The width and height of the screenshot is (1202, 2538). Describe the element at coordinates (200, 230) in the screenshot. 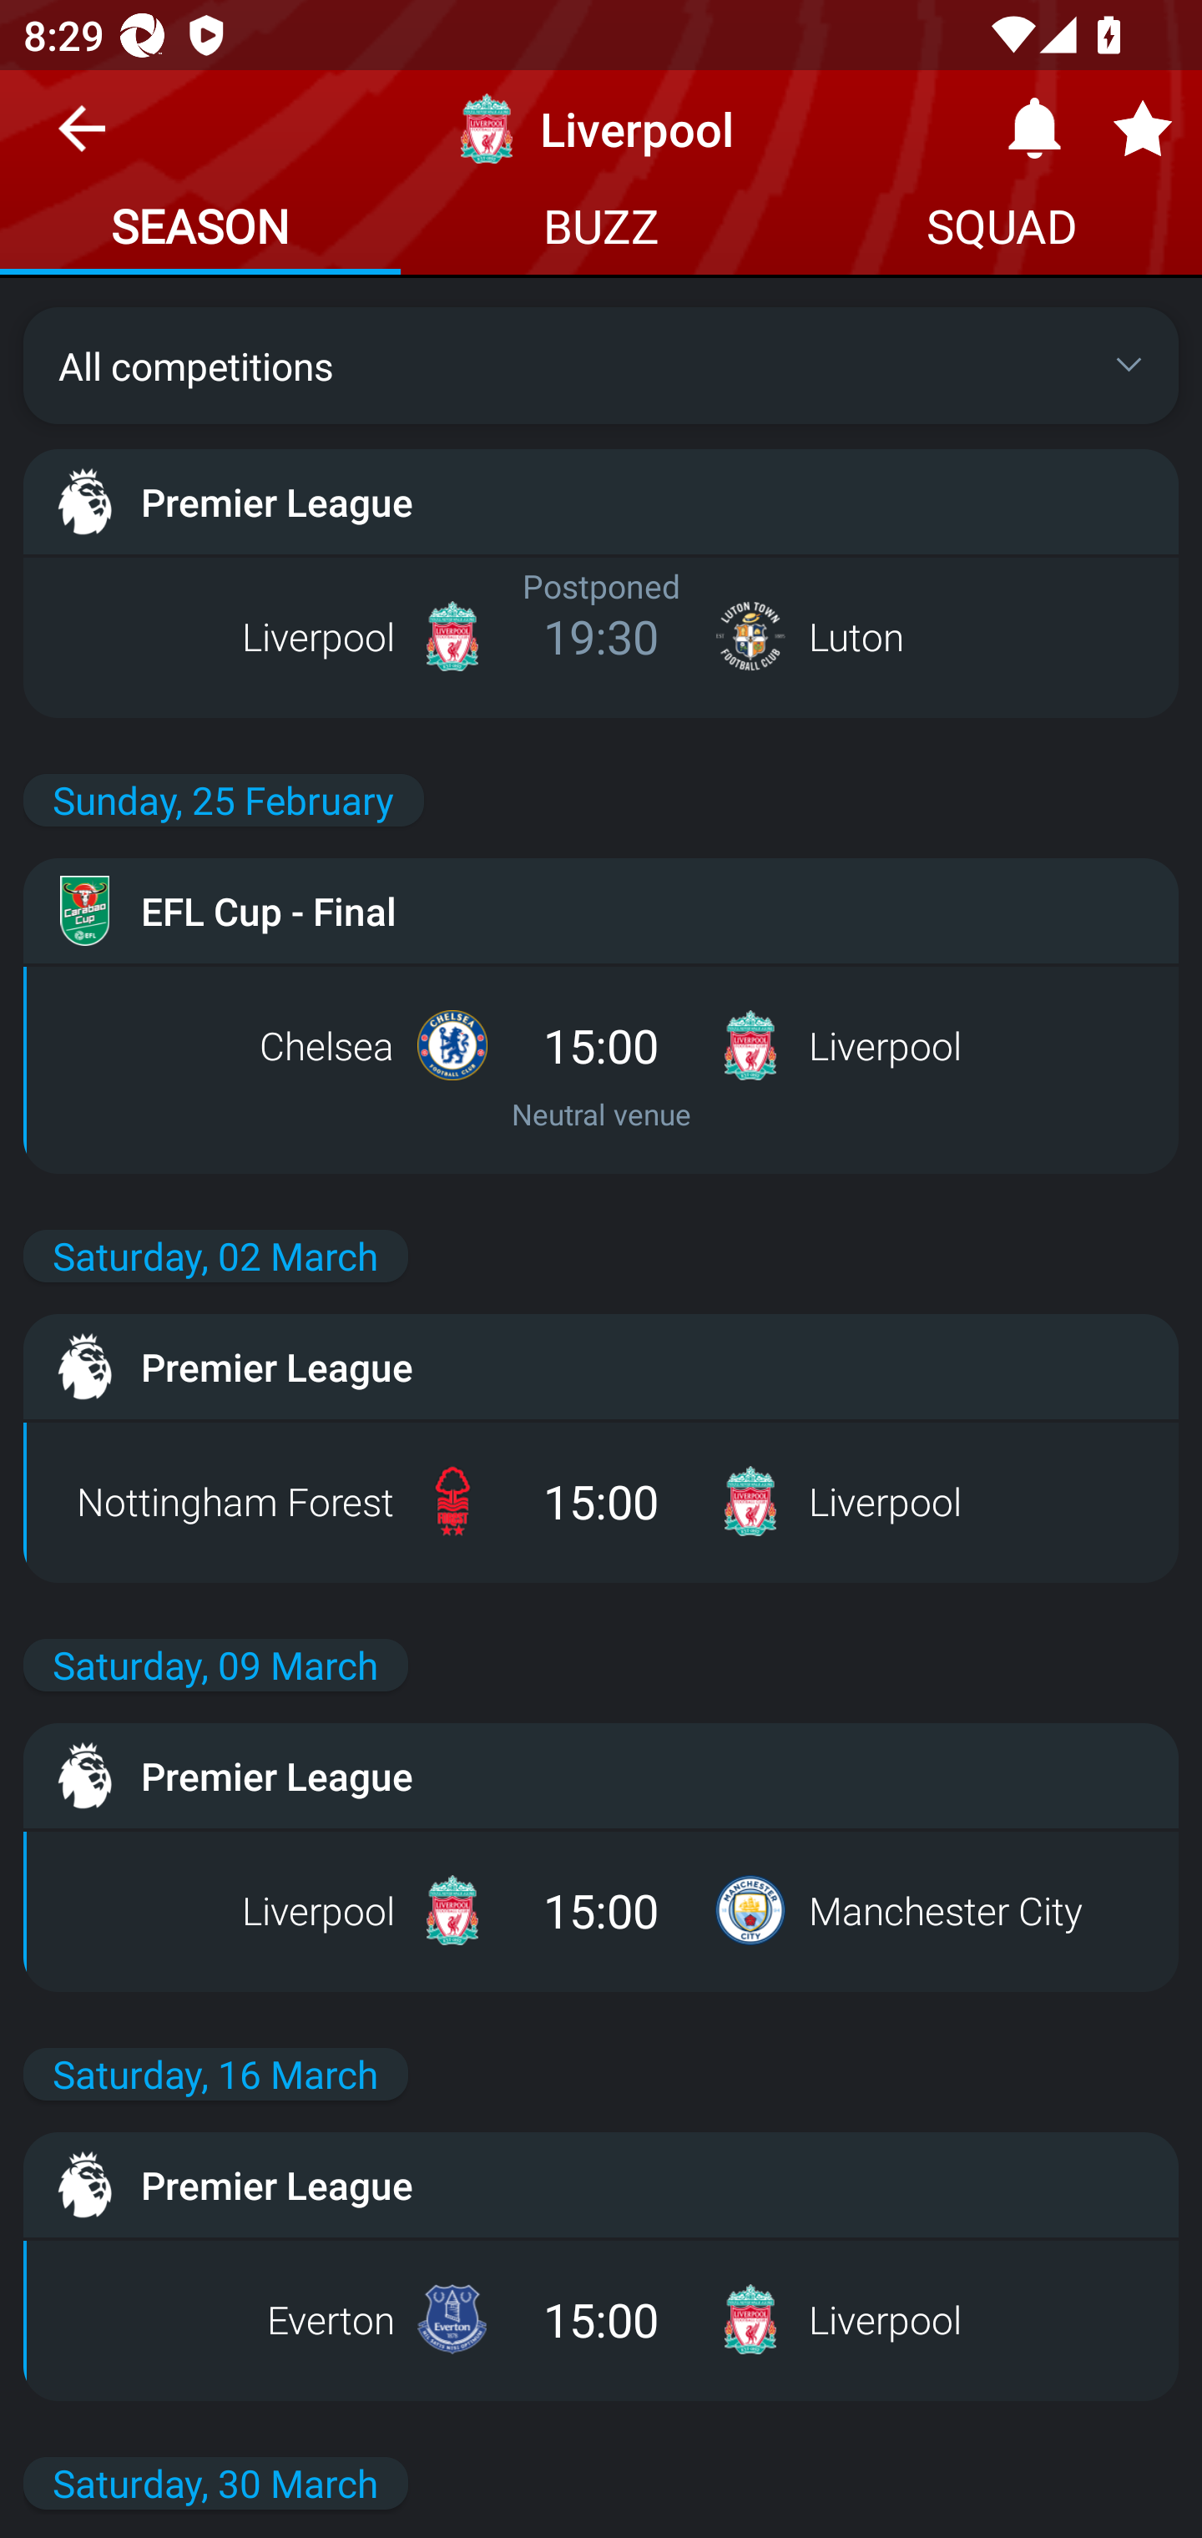

I see `SEASON` at that location.